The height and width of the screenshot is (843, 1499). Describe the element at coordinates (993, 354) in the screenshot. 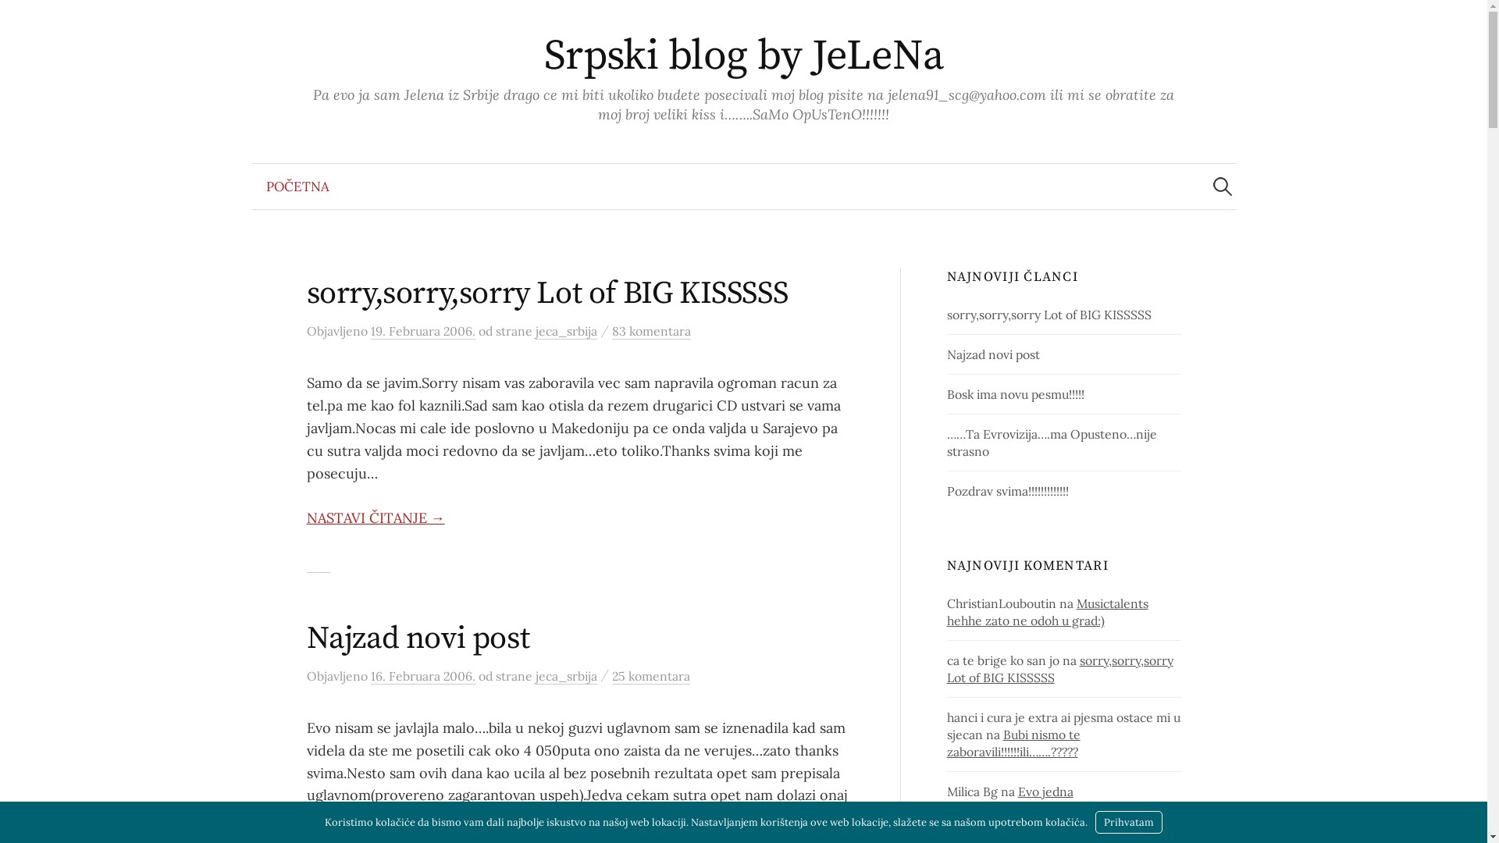

I see `Najzad novi post` at that location.